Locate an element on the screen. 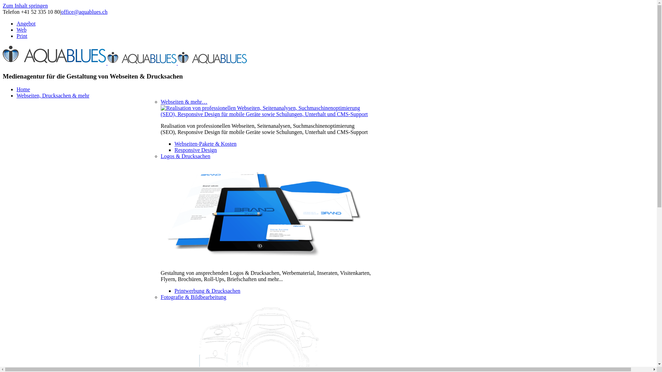 Image resolution: width=662 pixels, height=372 pixels. office@aquablues.ch is located at coordinates (84, 12).